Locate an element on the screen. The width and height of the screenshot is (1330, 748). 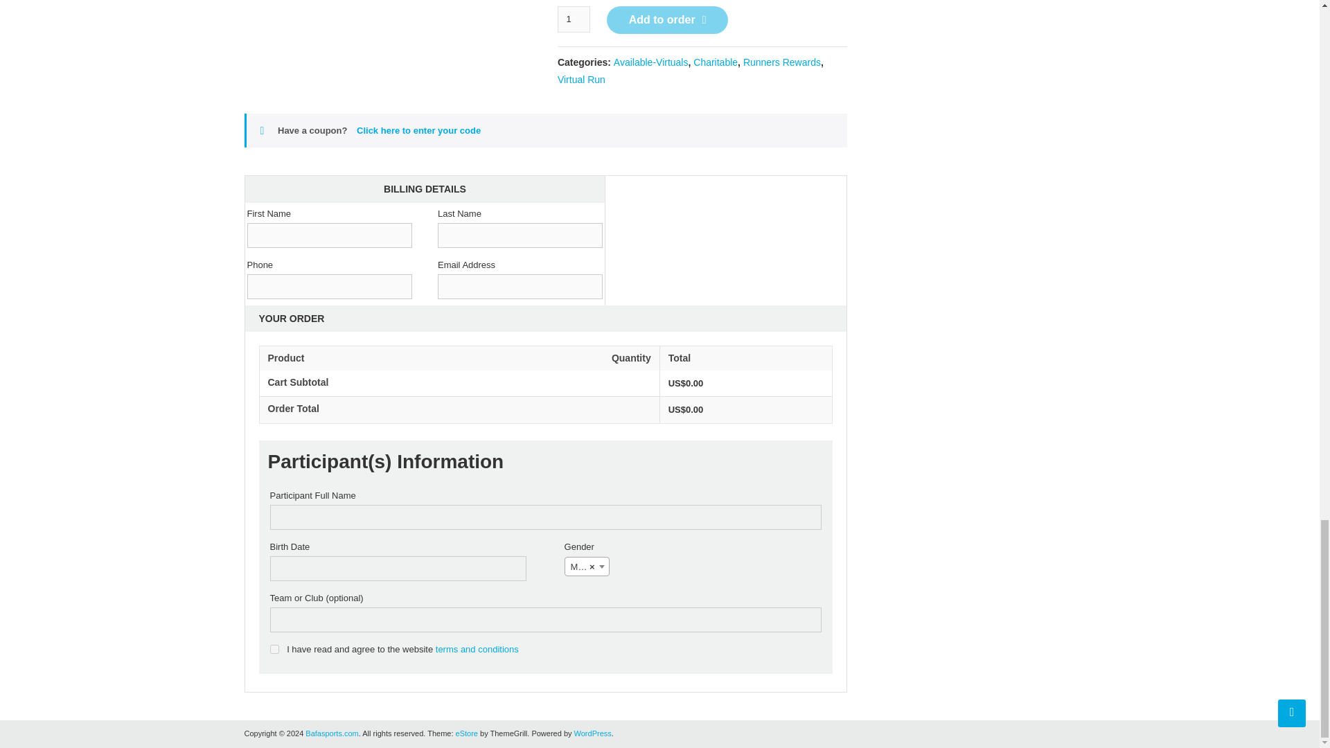
Click here to enter your code is located at coordinates (418, 130).